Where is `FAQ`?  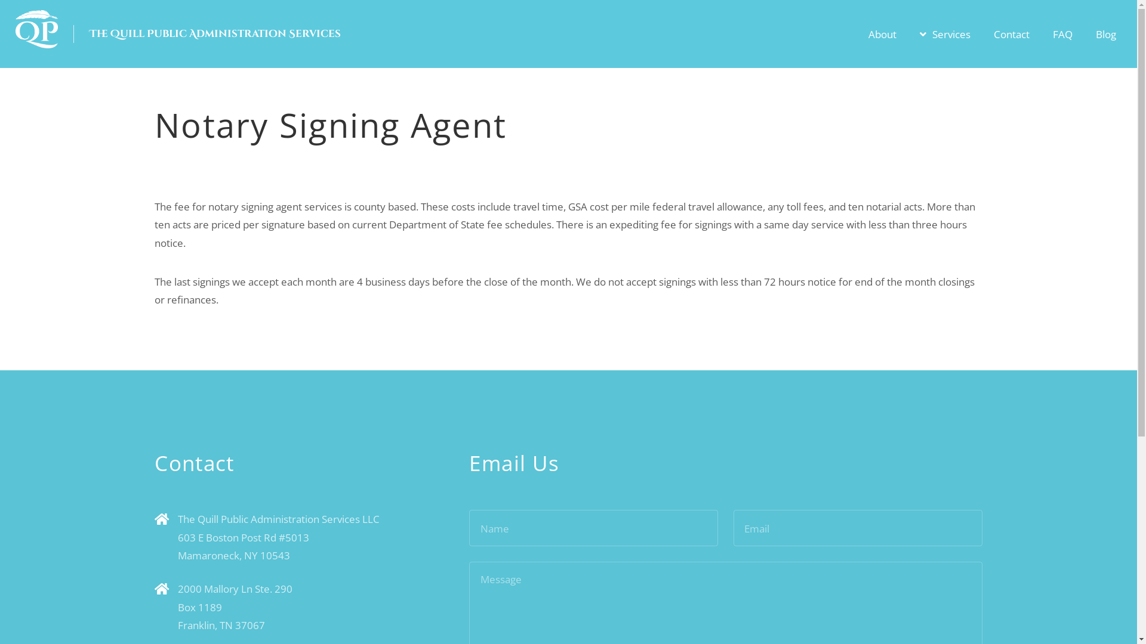 FAQ is located at coordinates (1062, 34).